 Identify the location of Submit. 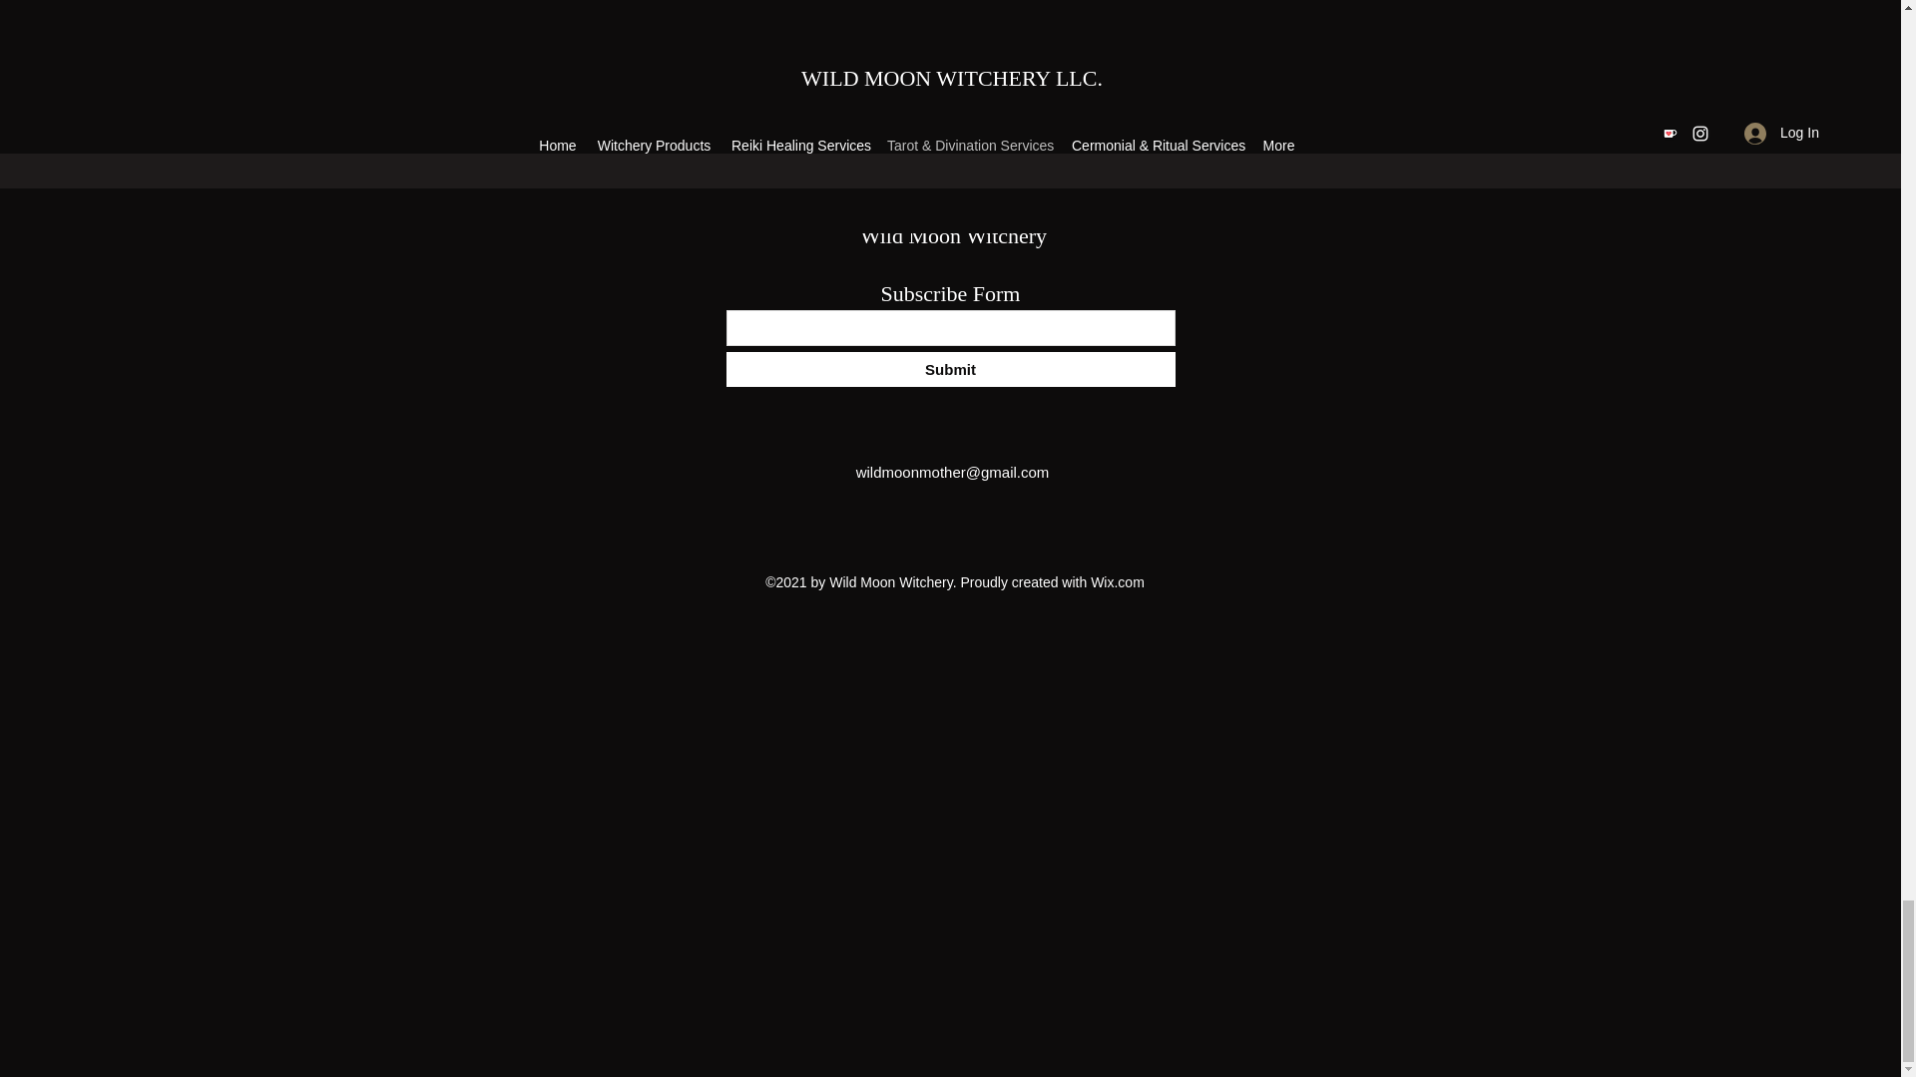
(950, 369).